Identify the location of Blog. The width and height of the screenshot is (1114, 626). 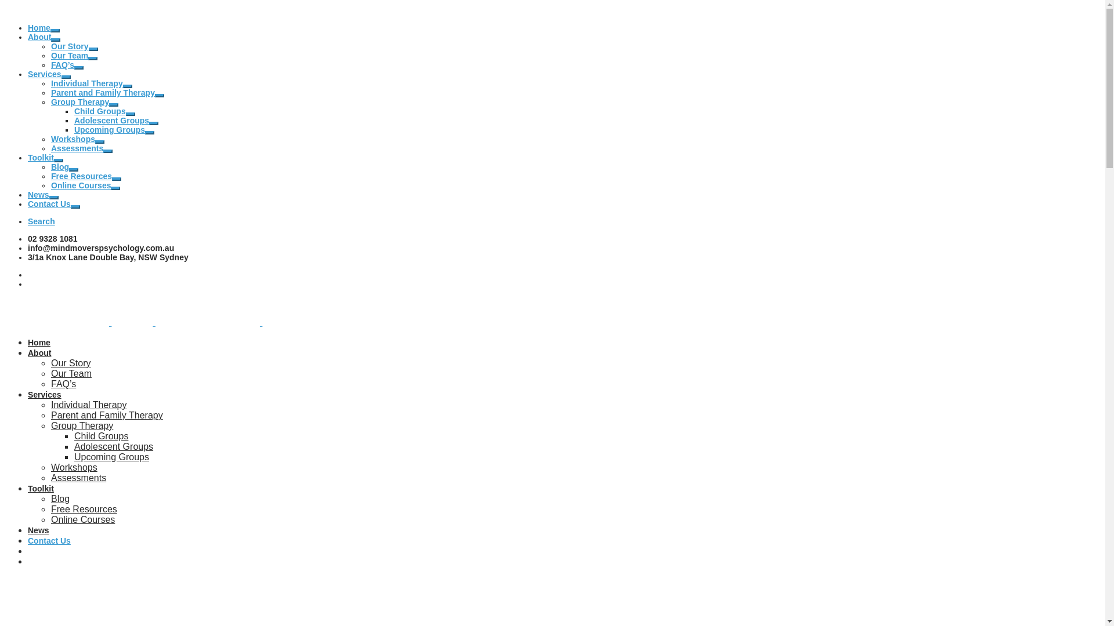
(60, 167).